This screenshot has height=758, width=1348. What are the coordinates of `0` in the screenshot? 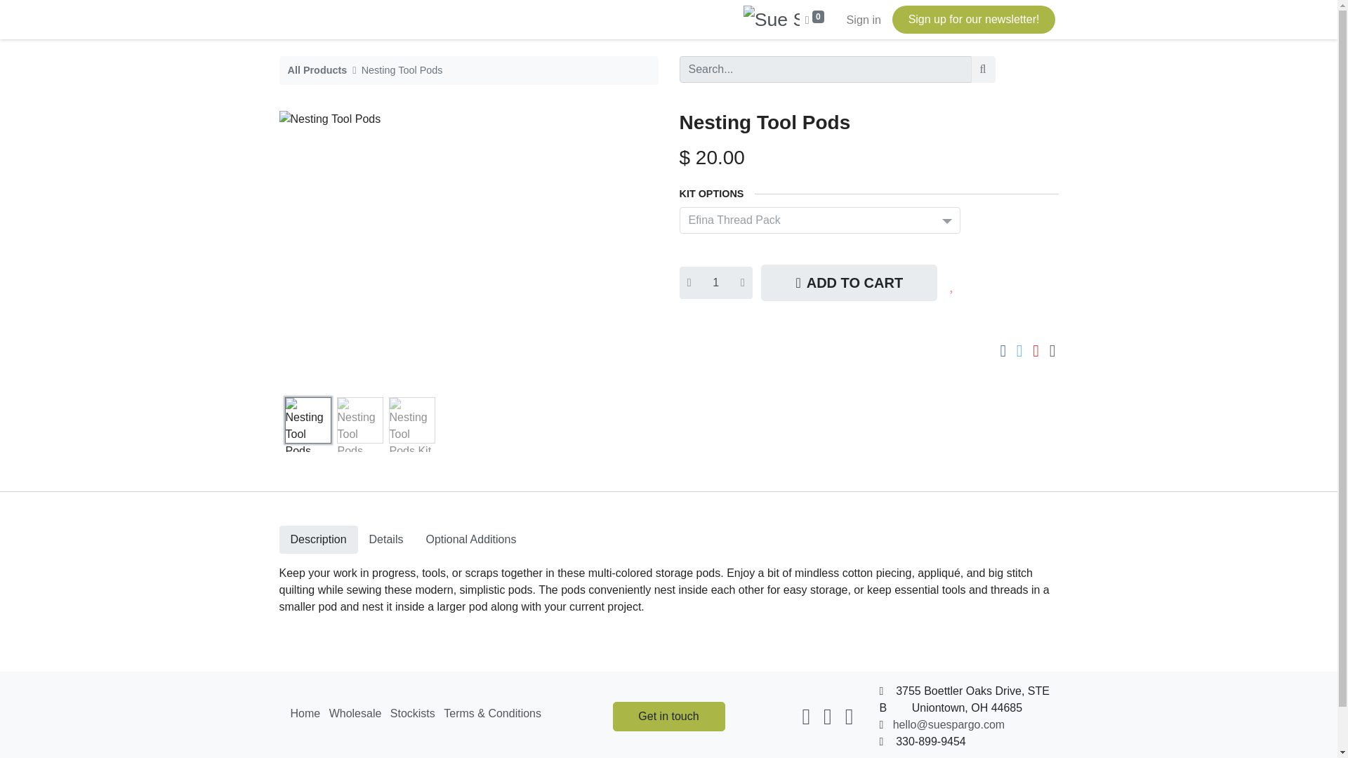 It's located at (814, 19).